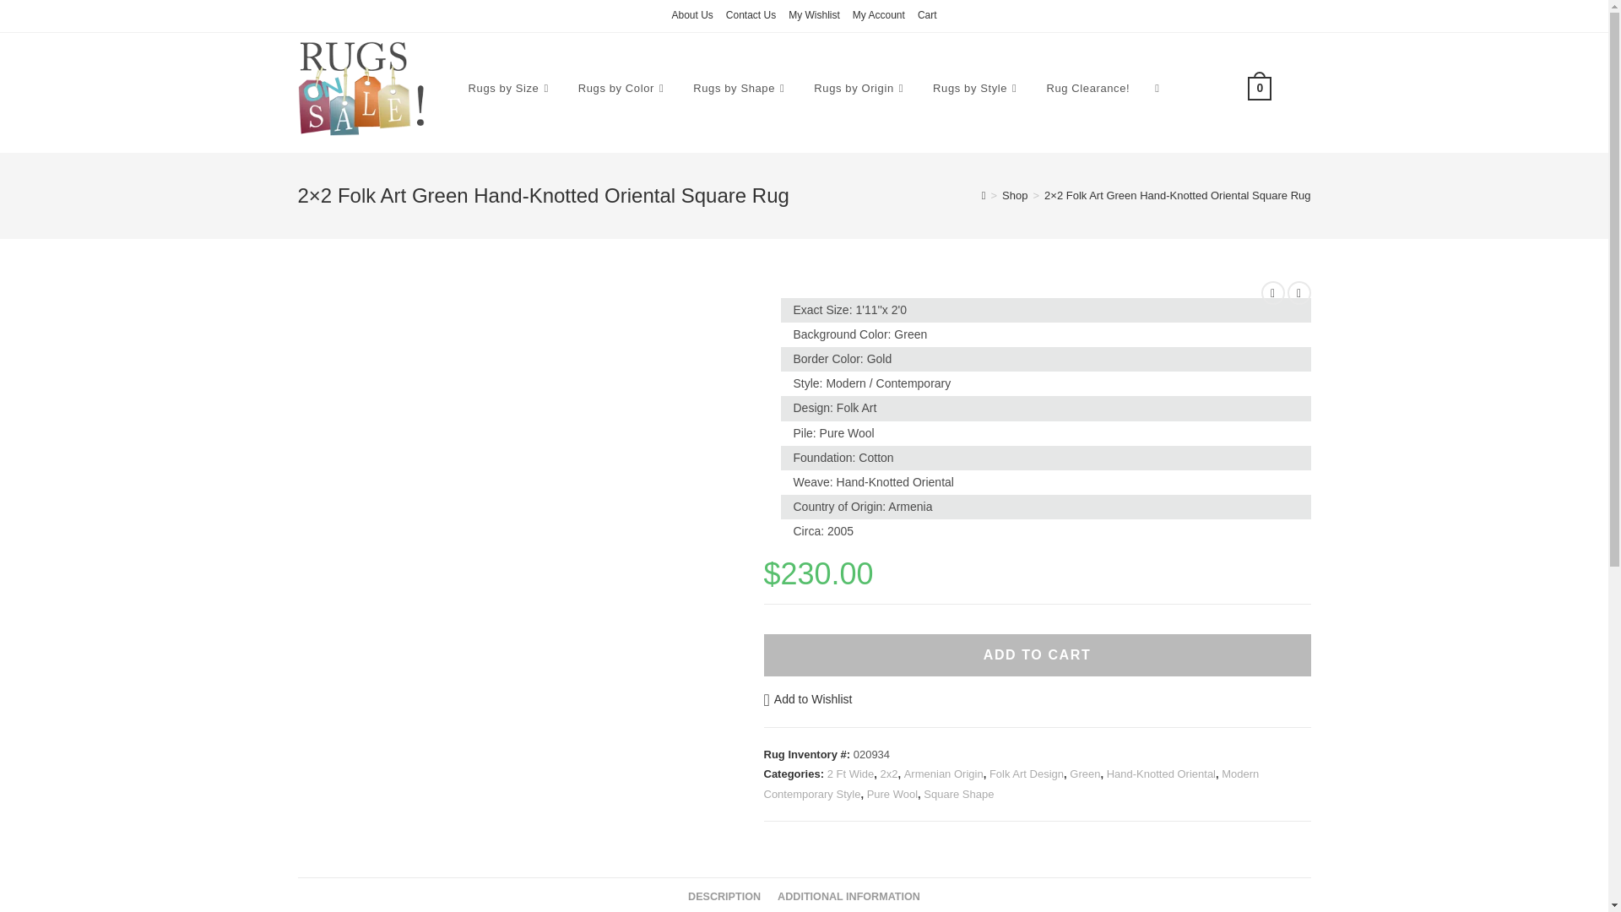  Describe the element at coordinates (691, 15) in the screenshot. I see `About Us` at that location.